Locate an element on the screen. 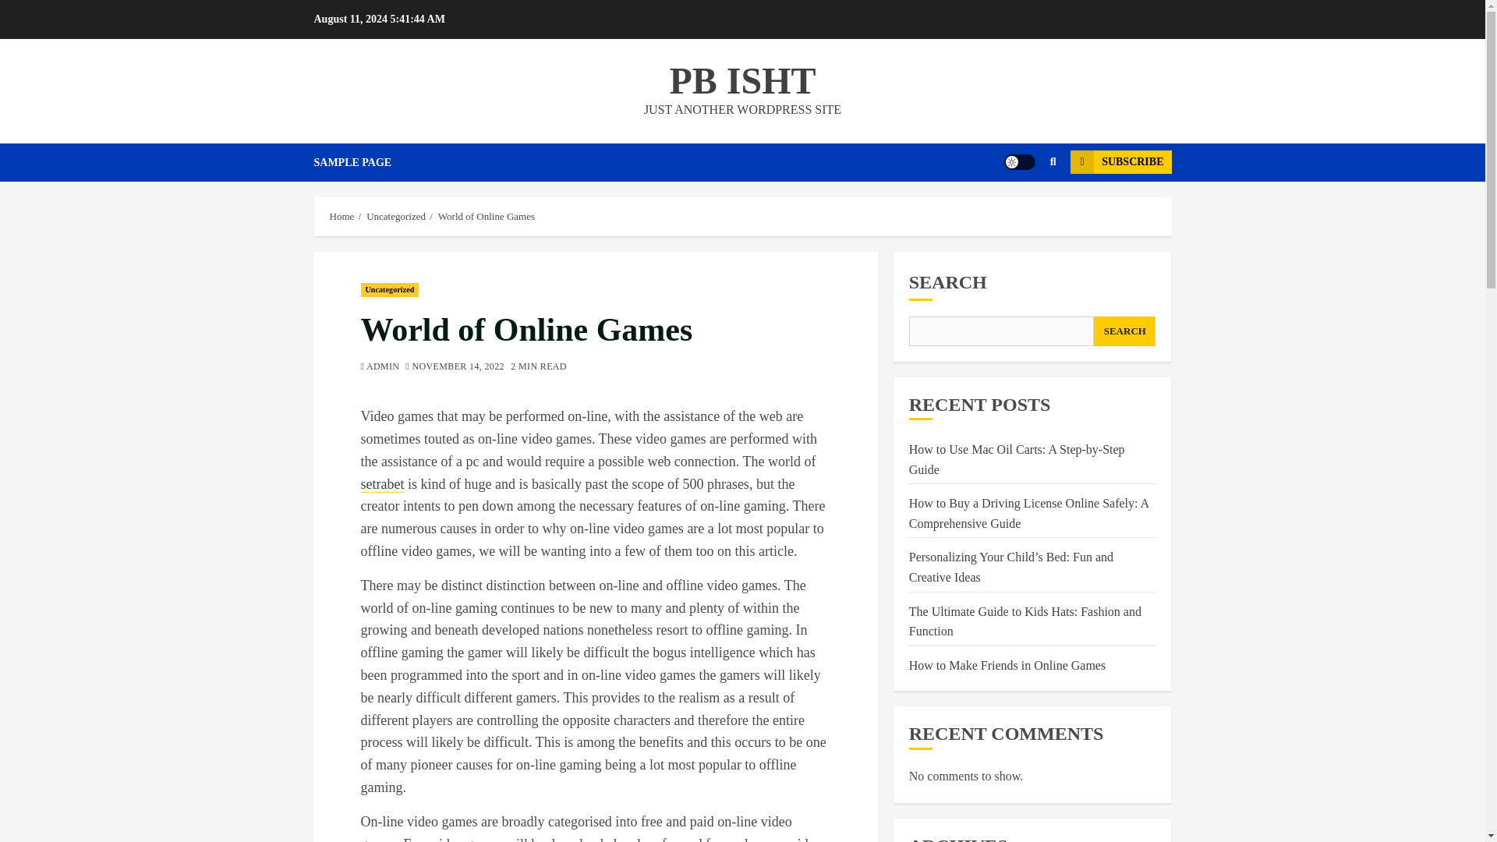 Image resolution: width=1497 pixels, height=842 pixels. The Ultimate Guide to Kids Hats: Fashion and Function is located at coordinates (1025, 622).